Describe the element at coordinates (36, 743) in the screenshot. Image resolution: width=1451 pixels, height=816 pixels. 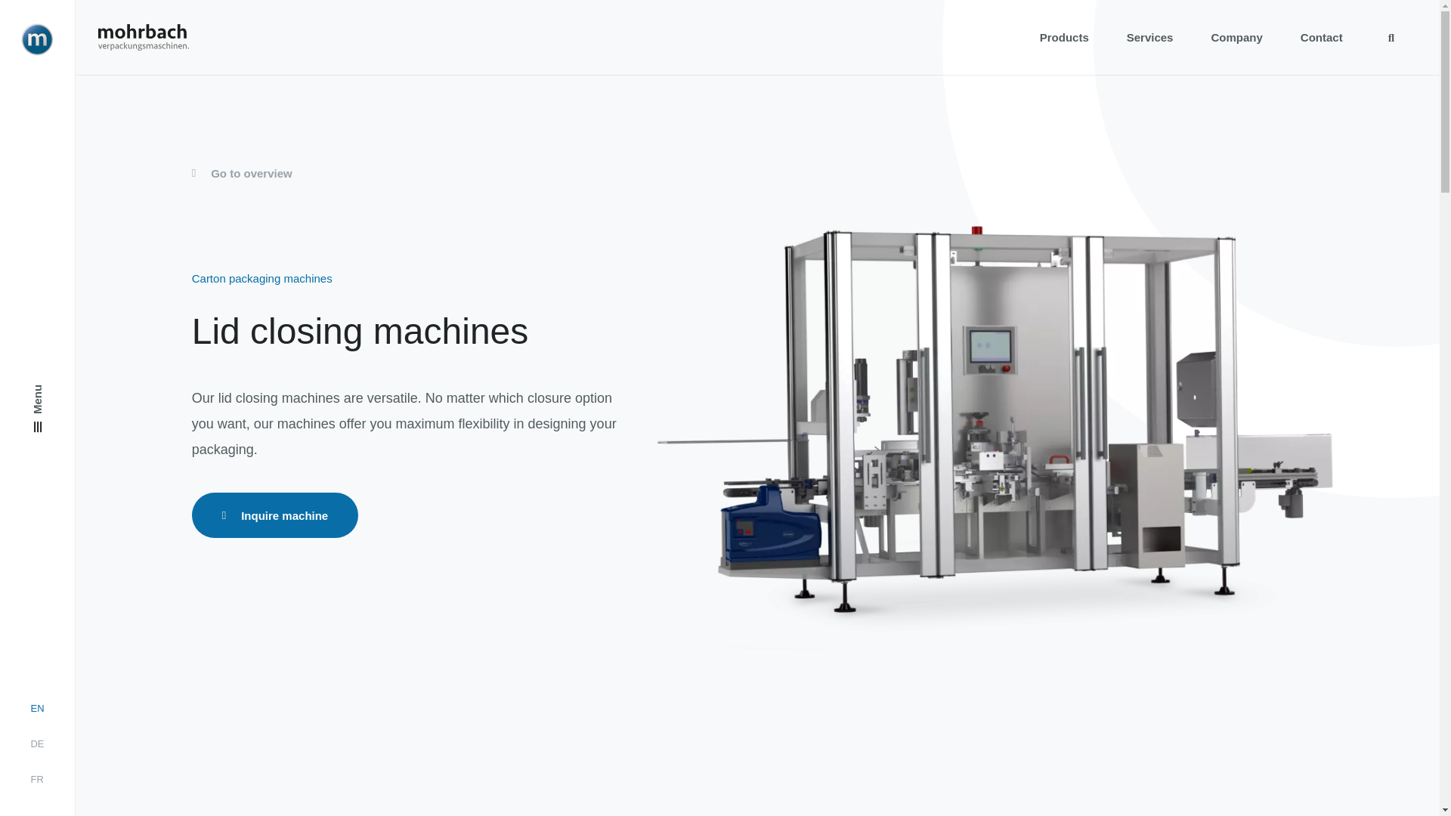
I see `DE` at that location.